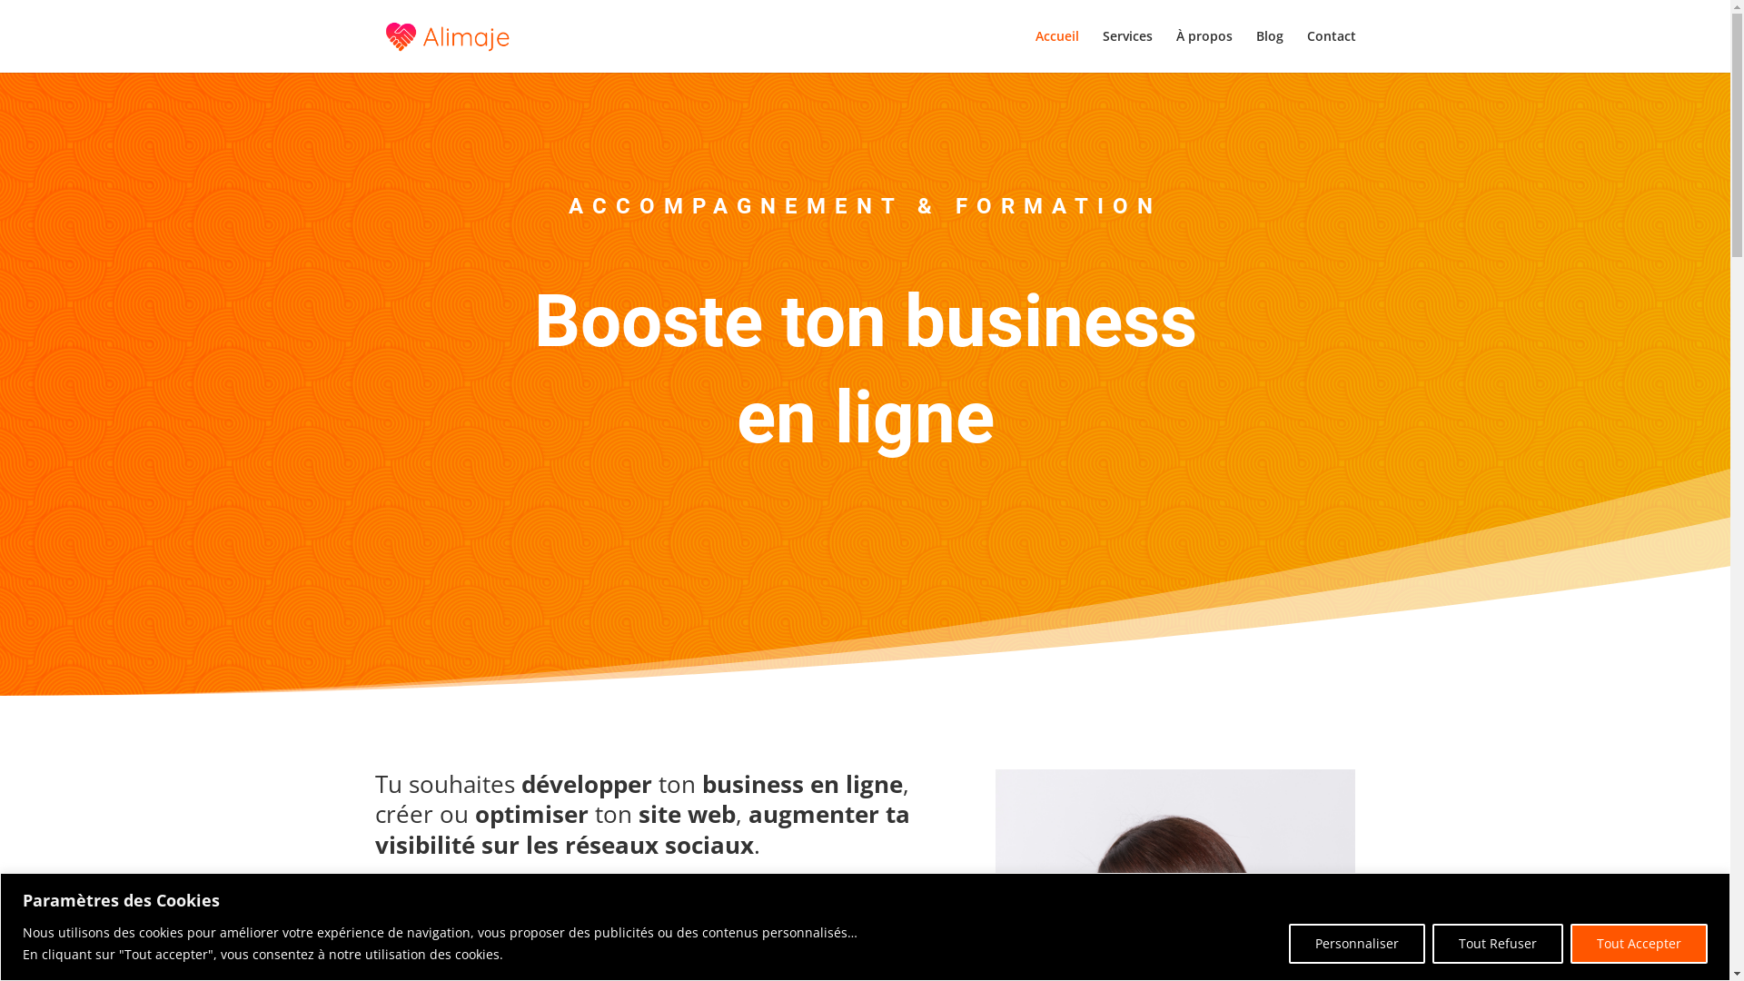 Image resolution: width=1744 pixels, height=981 pixels. What do you see at coordinates (1128, 51) in the screenshot?
I see `Services` at bounding box center [1128, 51].